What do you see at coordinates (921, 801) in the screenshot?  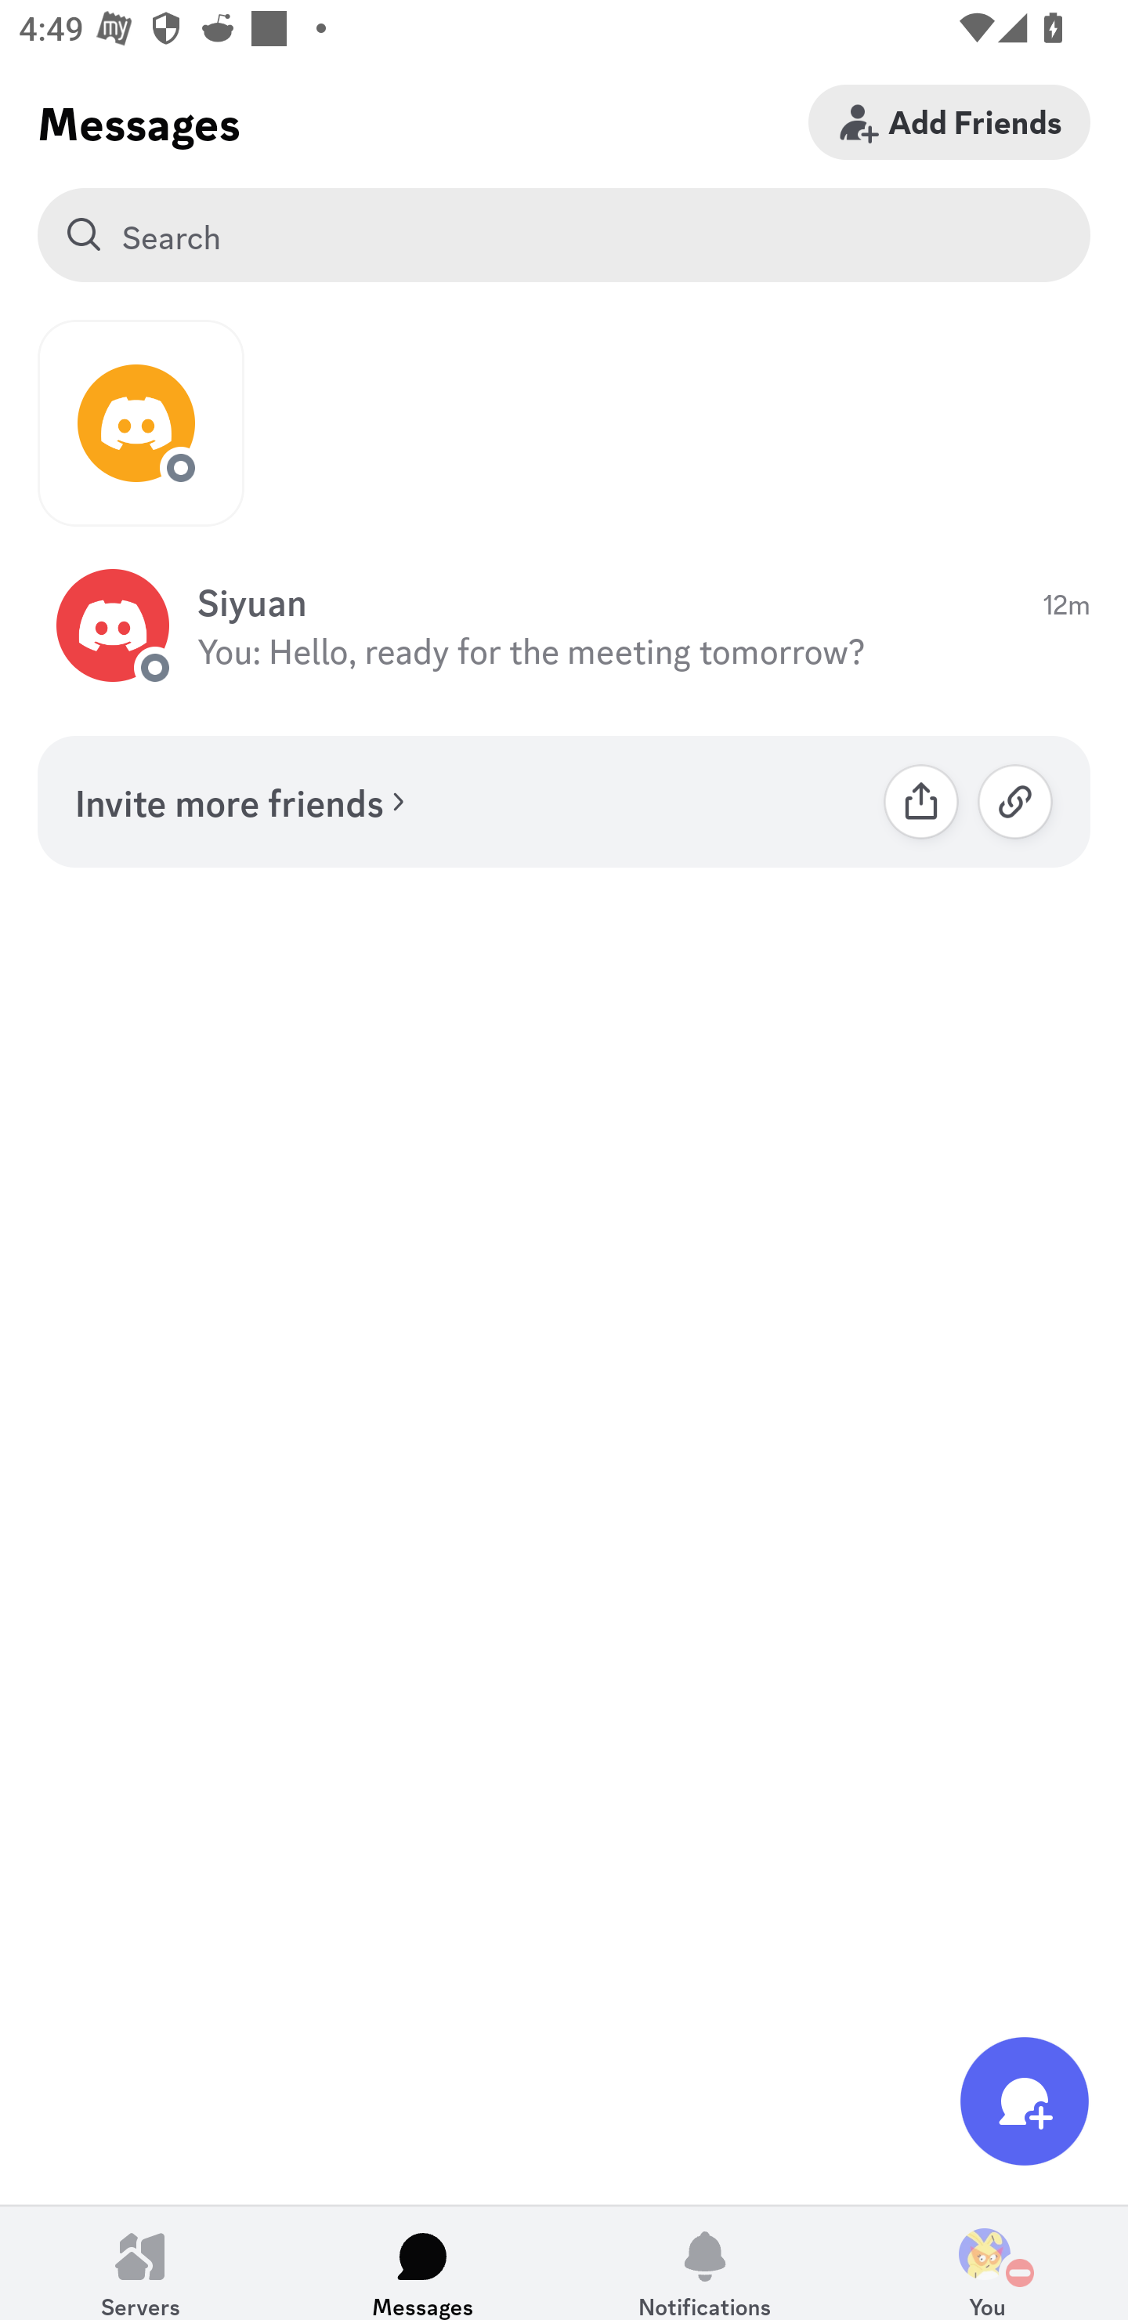 I see `Share Link` at bounding box center [921, 801].